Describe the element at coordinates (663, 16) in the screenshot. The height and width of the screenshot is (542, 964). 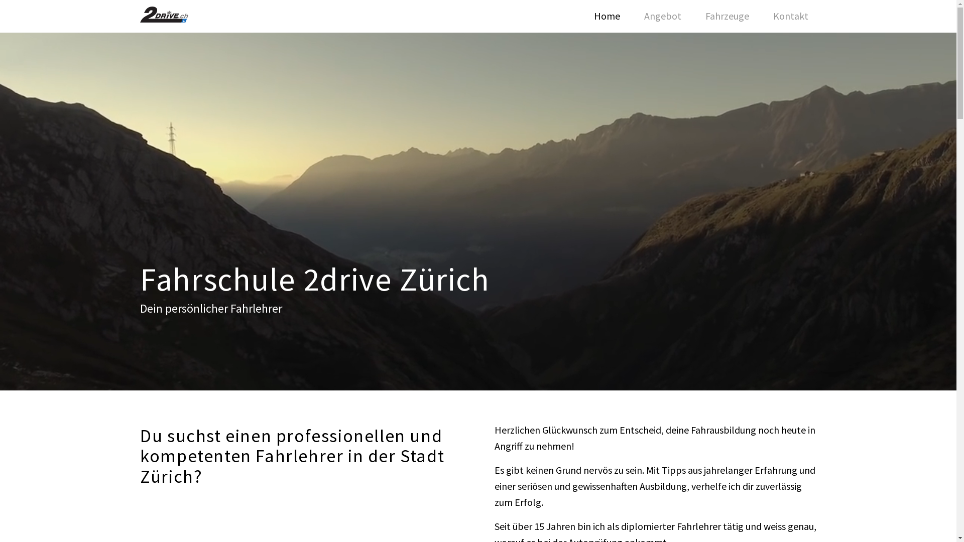
I see `Angebot` at that location.